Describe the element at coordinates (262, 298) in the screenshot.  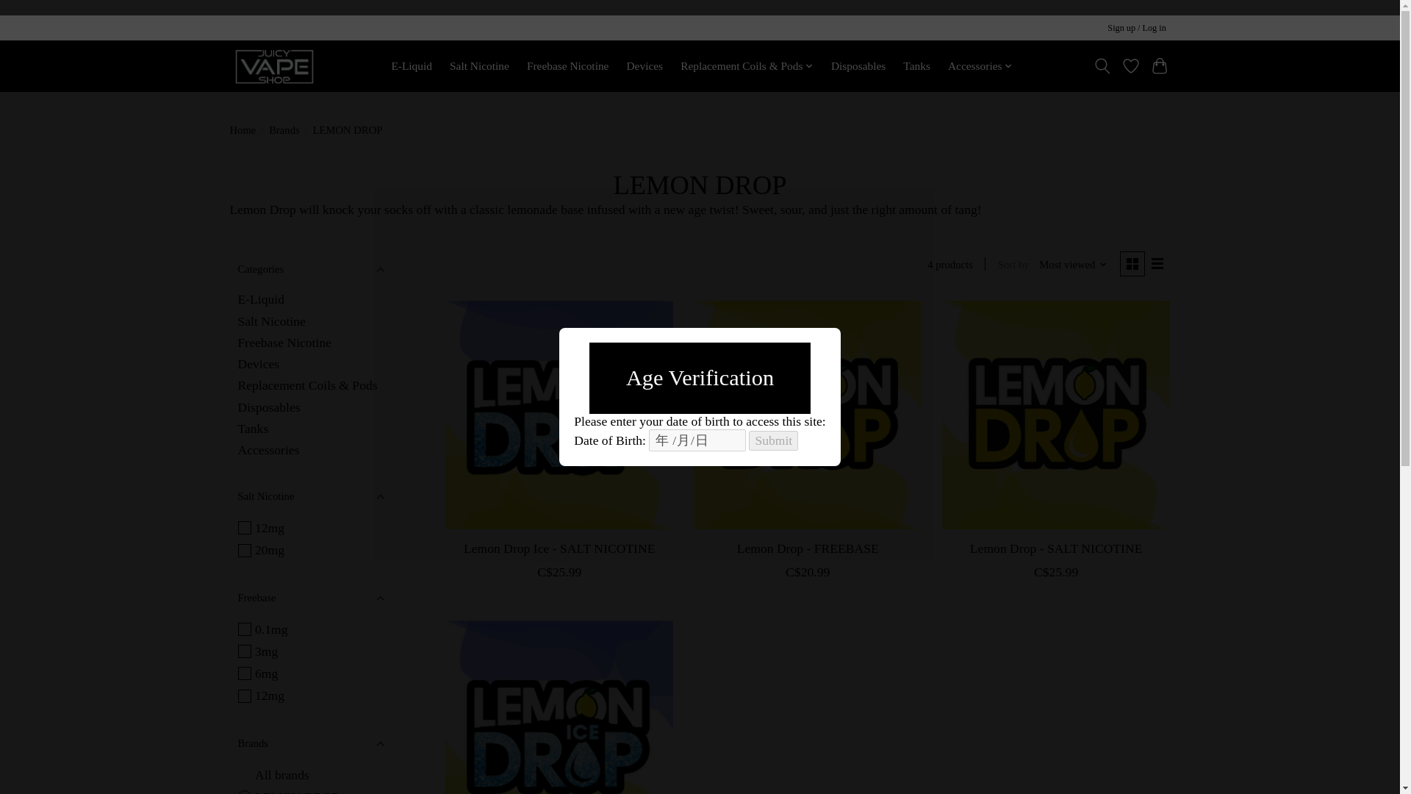
I see `E-Liquid` at that location.